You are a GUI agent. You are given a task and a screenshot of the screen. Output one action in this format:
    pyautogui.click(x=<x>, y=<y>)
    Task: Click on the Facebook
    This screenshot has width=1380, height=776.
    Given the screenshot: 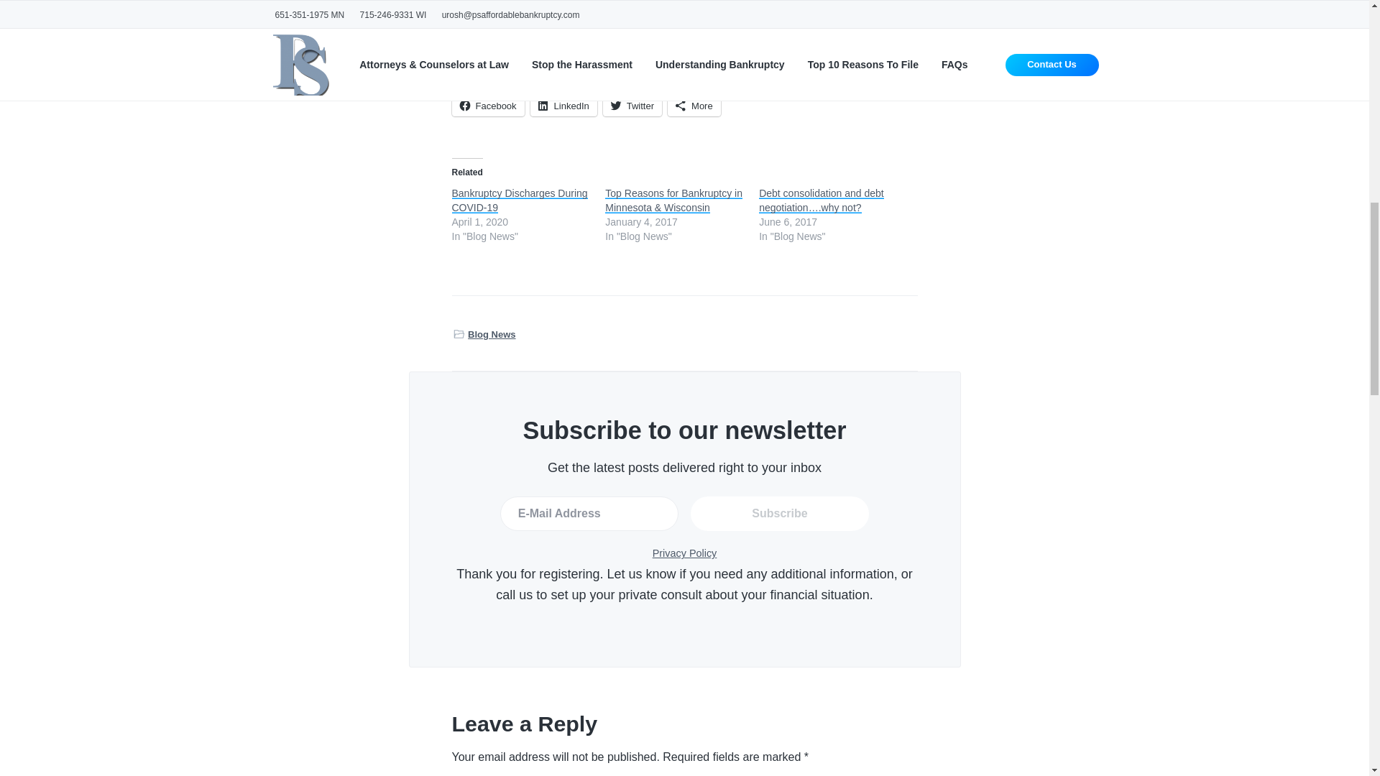 What is the action you would take?
    pyautogui.click(x=487, y=105)
    